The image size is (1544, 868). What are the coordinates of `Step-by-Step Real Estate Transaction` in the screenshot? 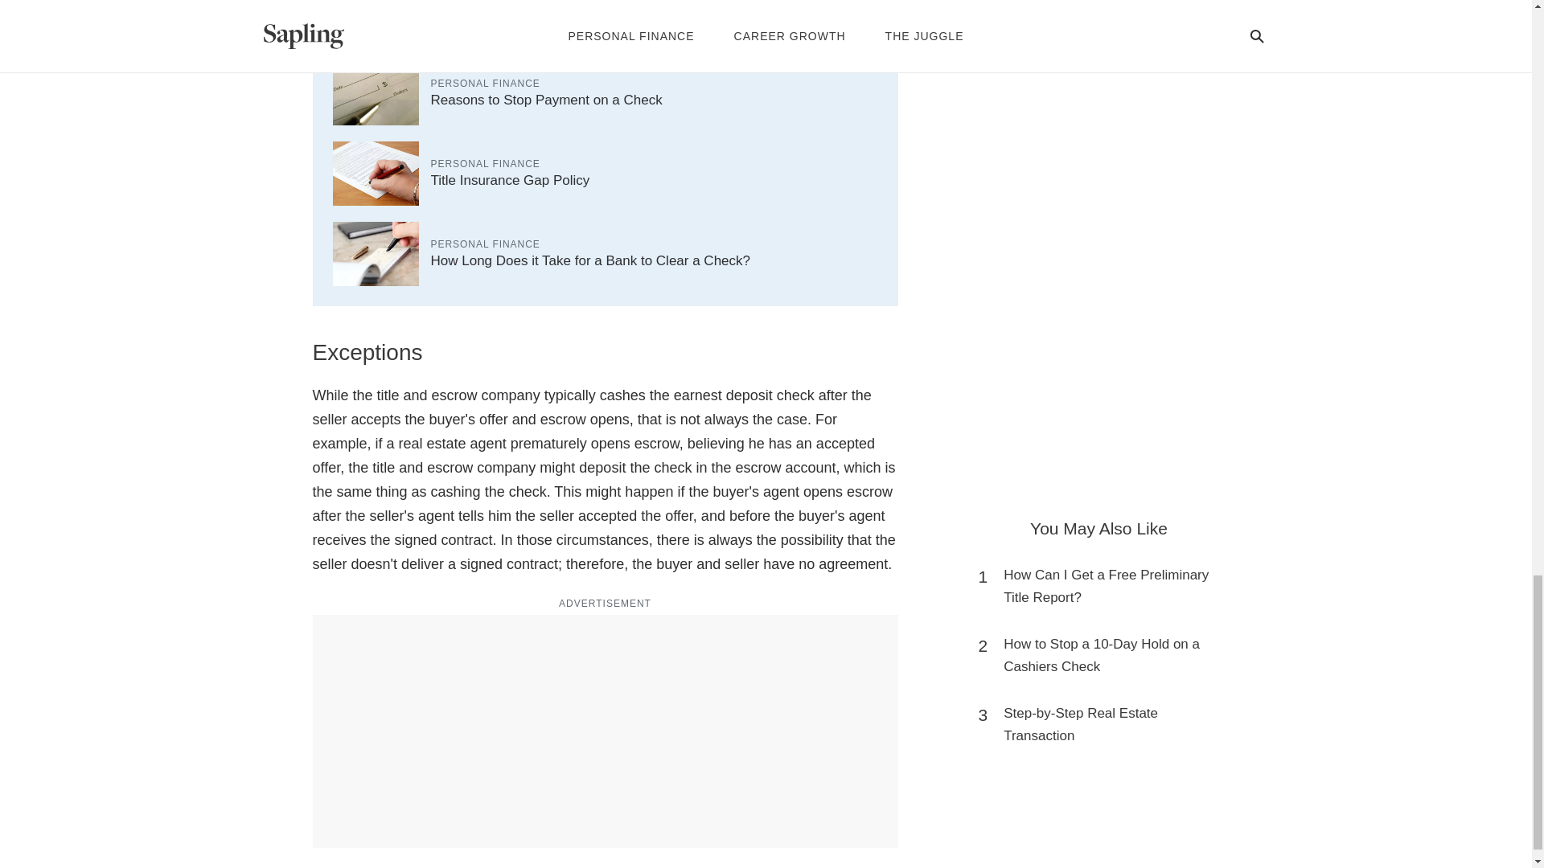 It's located at (1107, 724).